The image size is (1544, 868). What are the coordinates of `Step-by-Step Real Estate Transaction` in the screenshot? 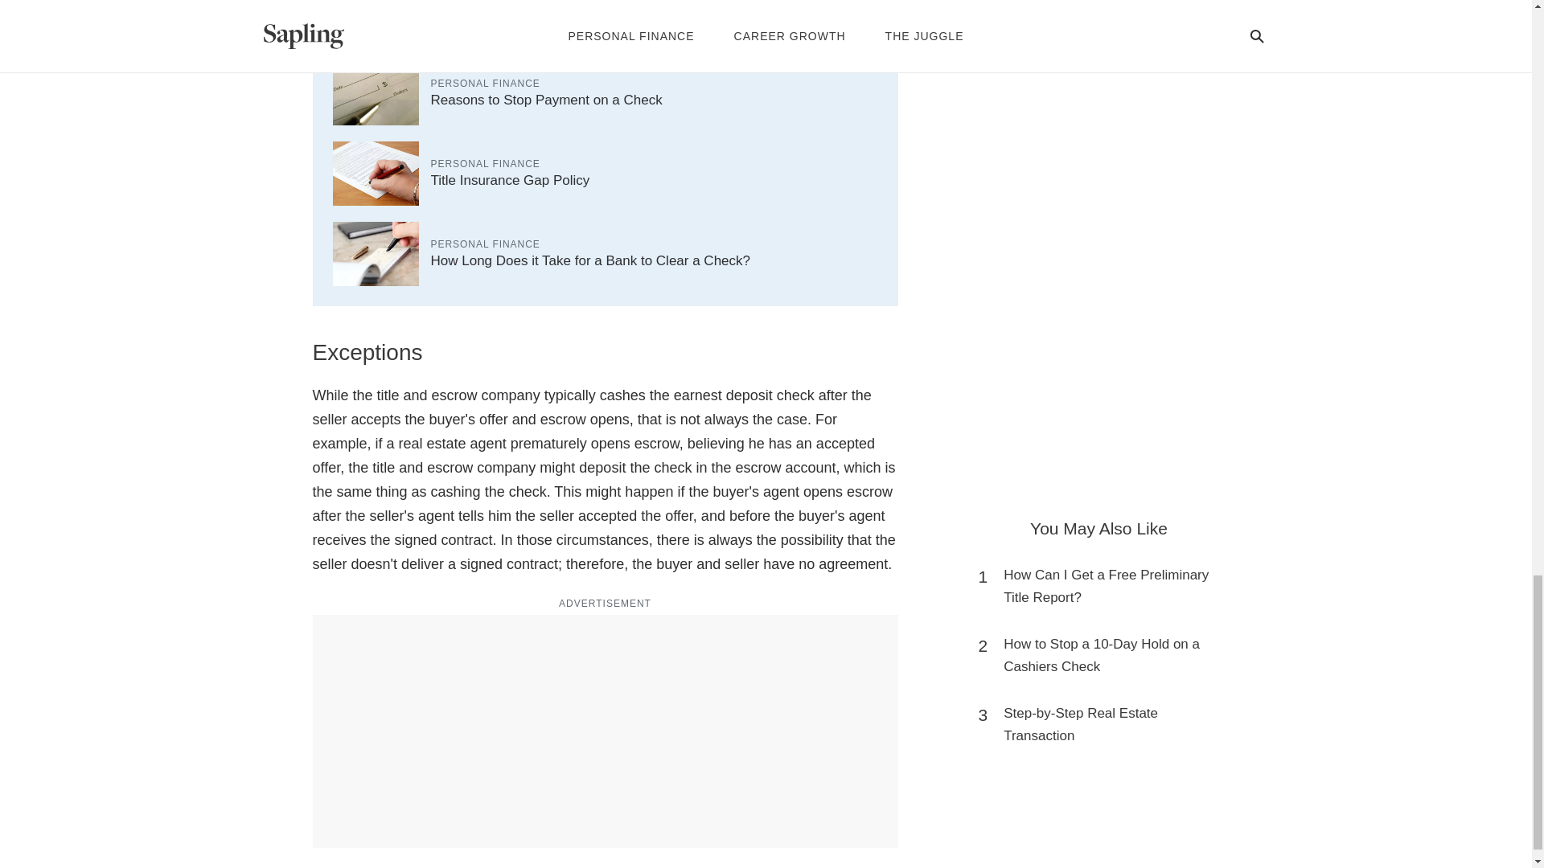 It's located at (1107, 724).